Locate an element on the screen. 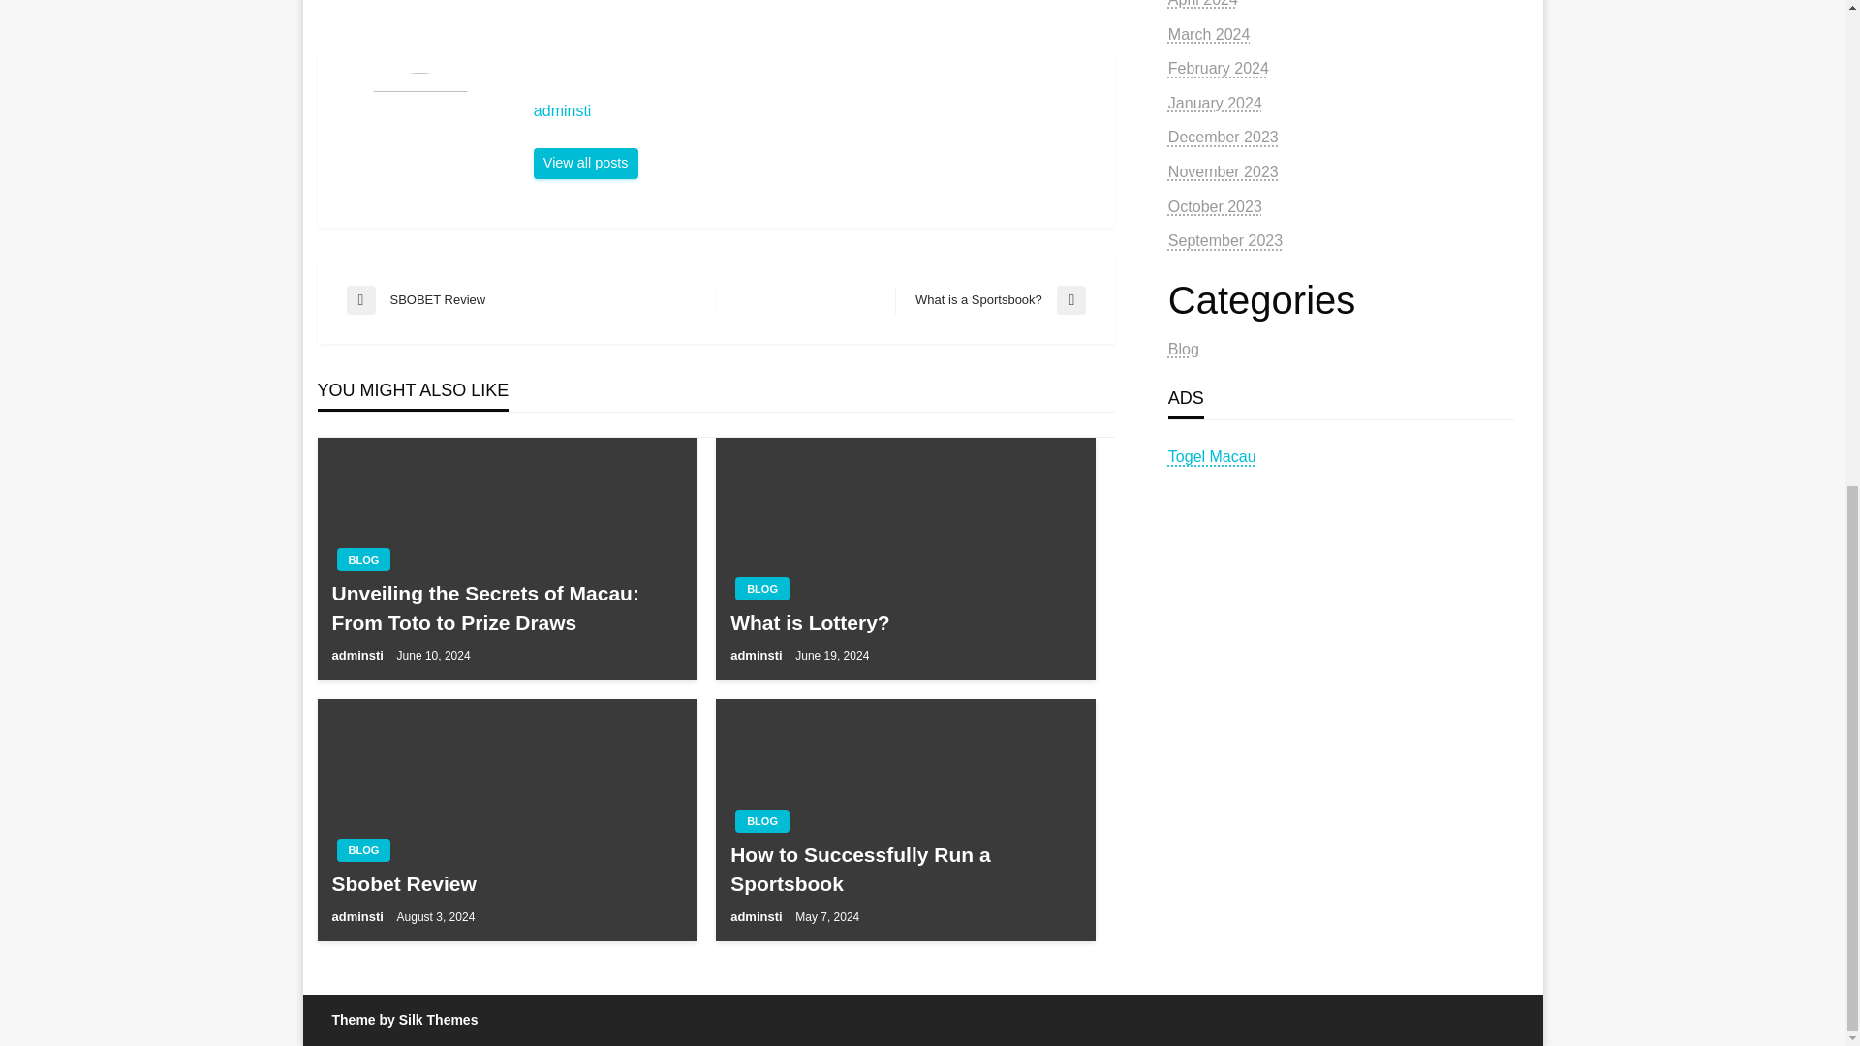  BLOG is located at coordinates (761, 820).